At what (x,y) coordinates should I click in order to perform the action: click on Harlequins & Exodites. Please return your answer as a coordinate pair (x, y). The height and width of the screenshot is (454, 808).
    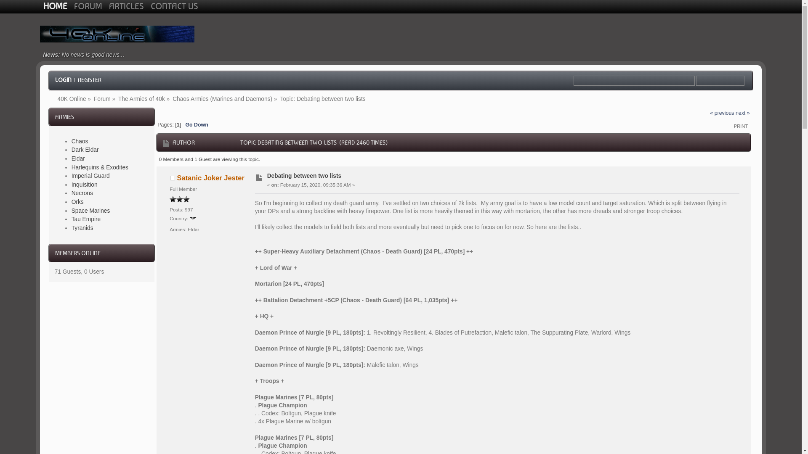
    Looking at the image, I should click on (100, 167).